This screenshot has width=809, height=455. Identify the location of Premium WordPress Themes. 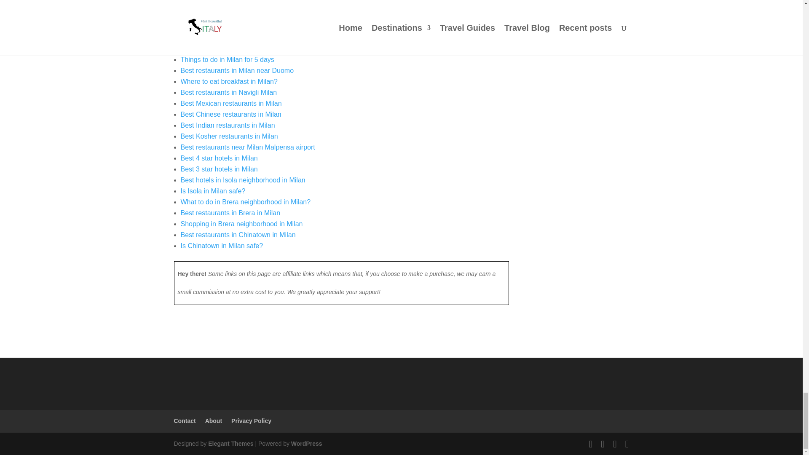
(230, 443).